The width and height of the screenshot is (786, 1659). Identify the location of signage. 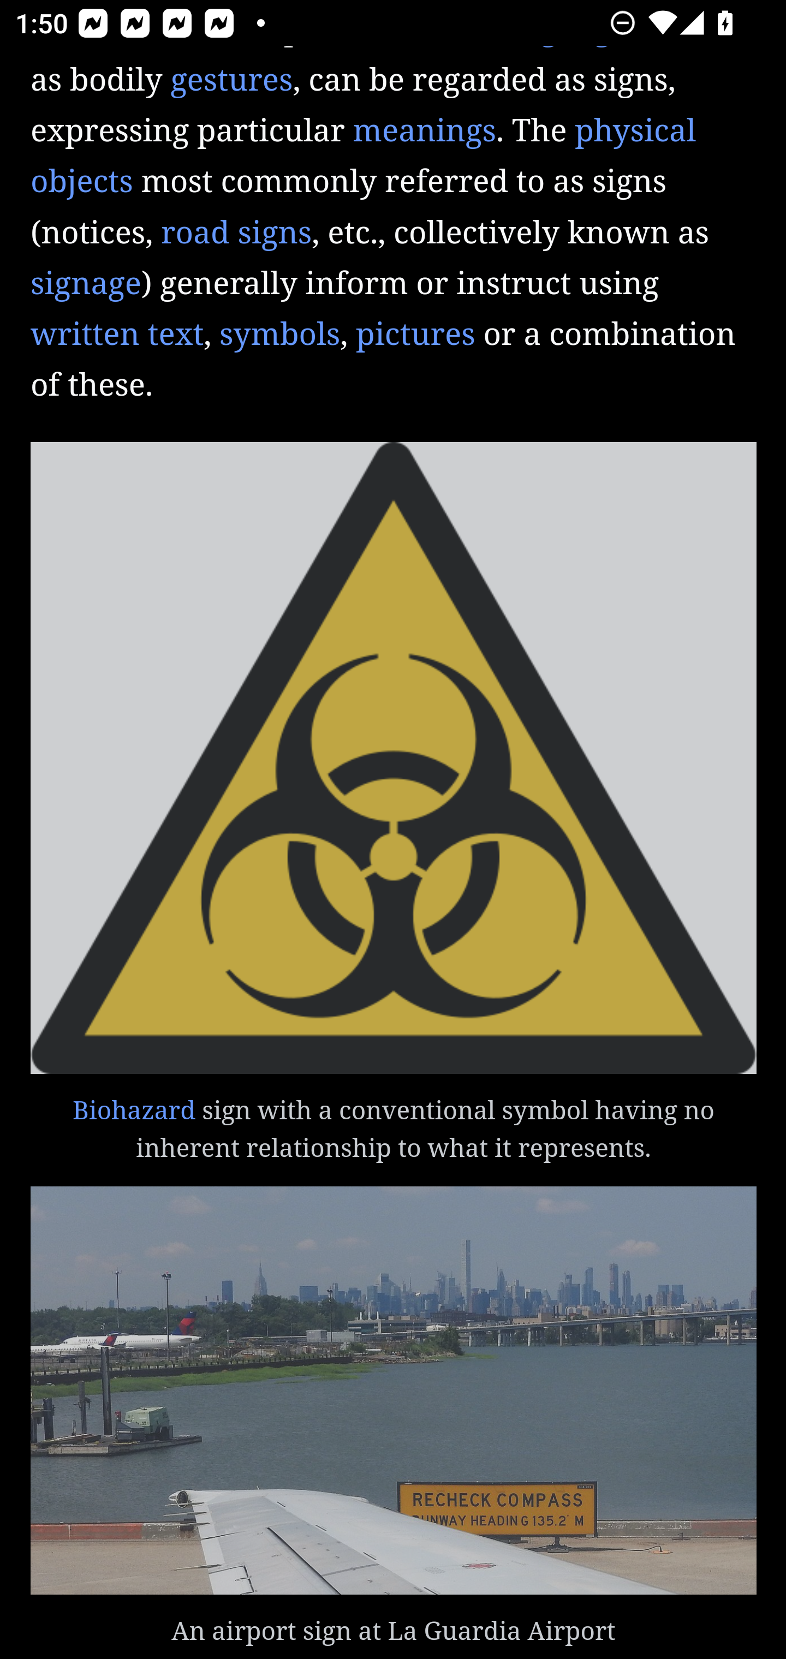
(86, 284).